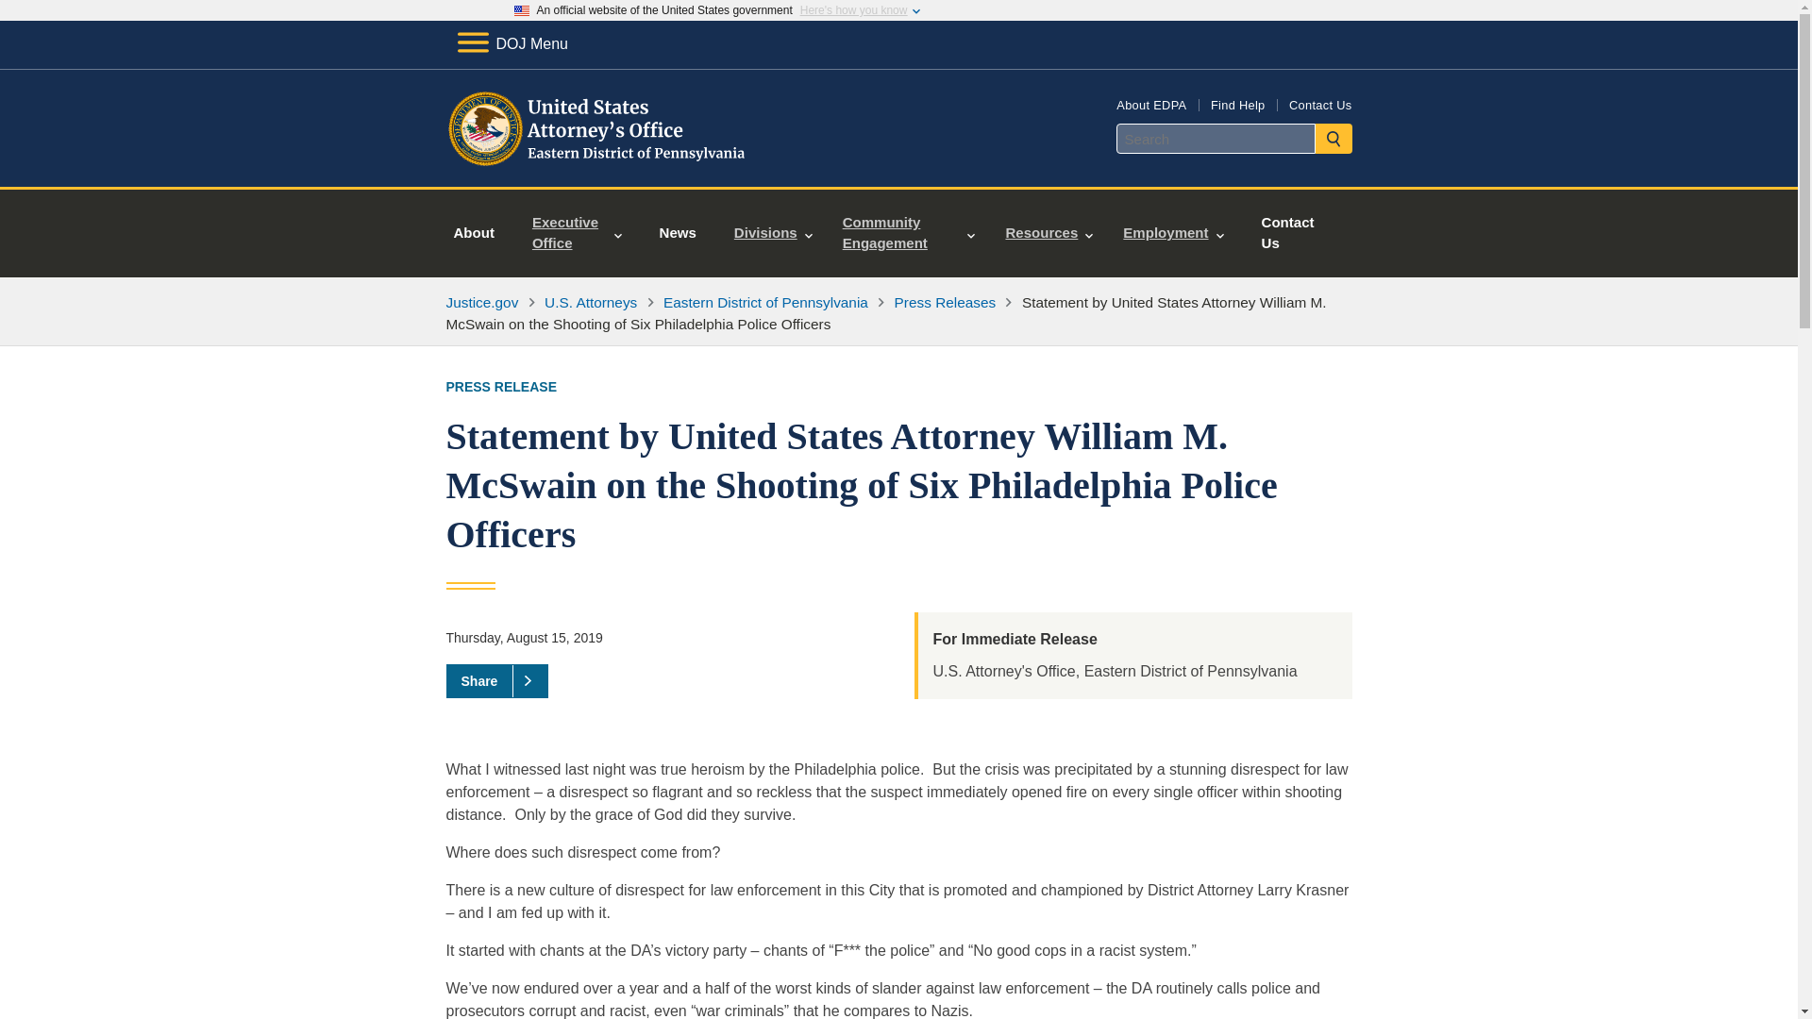 The image size is (1812, 1019). What do you see at coordinates (1151, 104) in the screenshot?
I see `About EDPA` at bounding box center [1151, 104].